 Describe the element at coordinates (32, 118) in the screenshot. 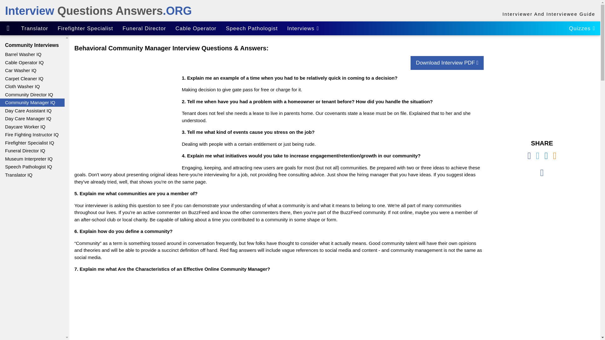

I see `Day Care Manager Interview Questions And Answers` at that location.